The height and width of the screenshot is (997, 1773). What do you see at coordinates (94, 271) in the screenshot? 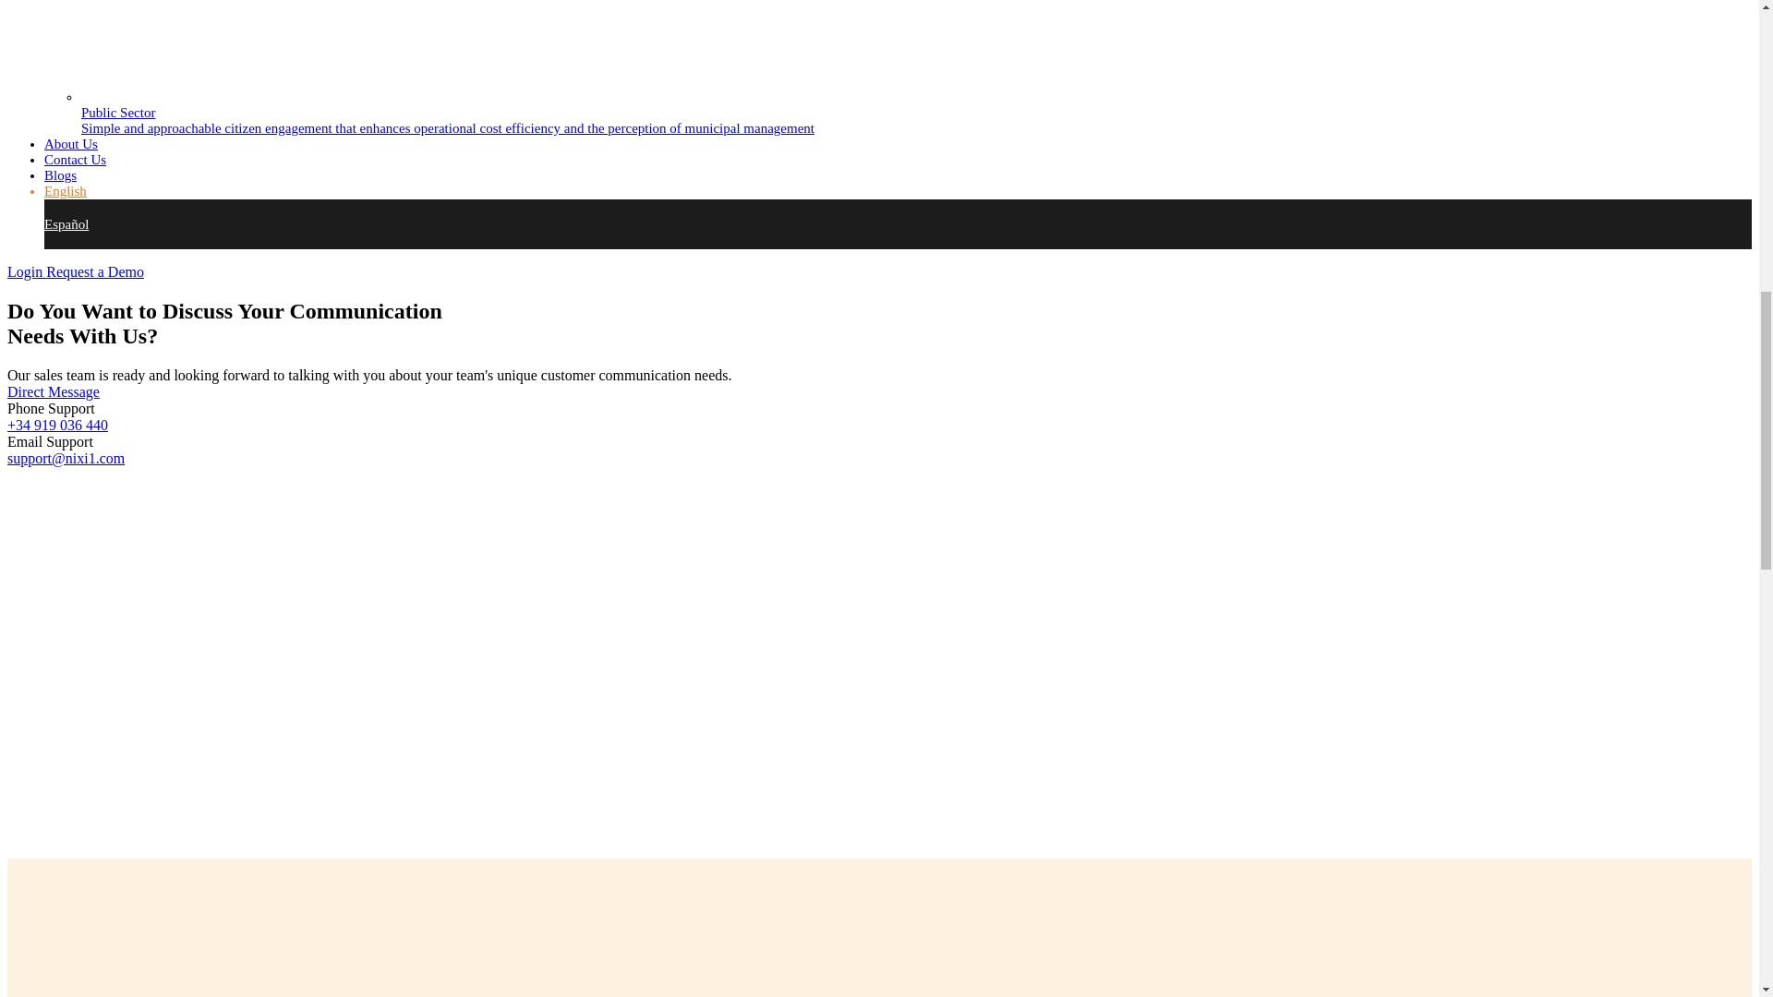
I see `Request a Demo` at bounding box center [94, 271].